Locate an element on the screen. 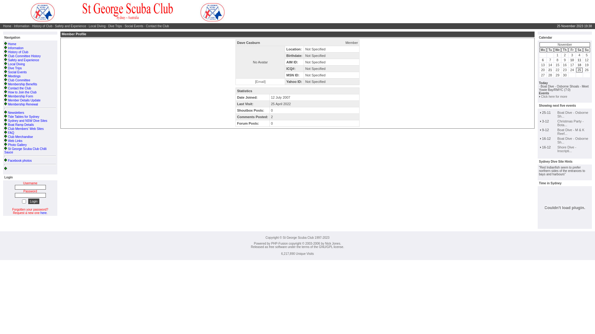  Boat Ramp Details is located at coordinates (21, 125).